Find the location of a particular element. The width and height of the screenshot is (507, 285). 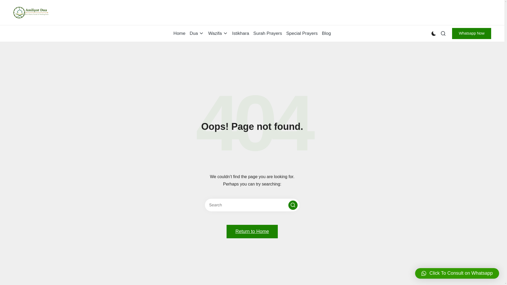

Istikhara is located at coordinates (240, 34).